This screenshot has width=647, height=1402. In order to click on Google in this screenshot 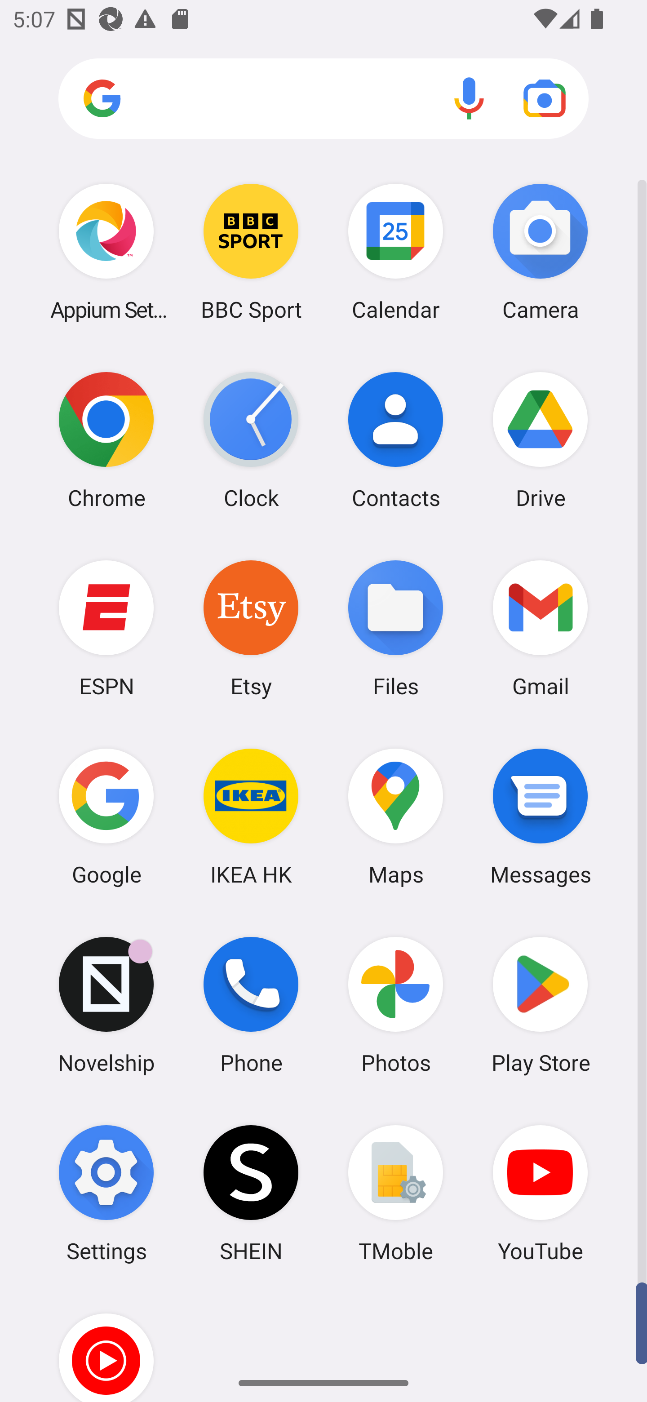, I will do `click(106, 816)`.